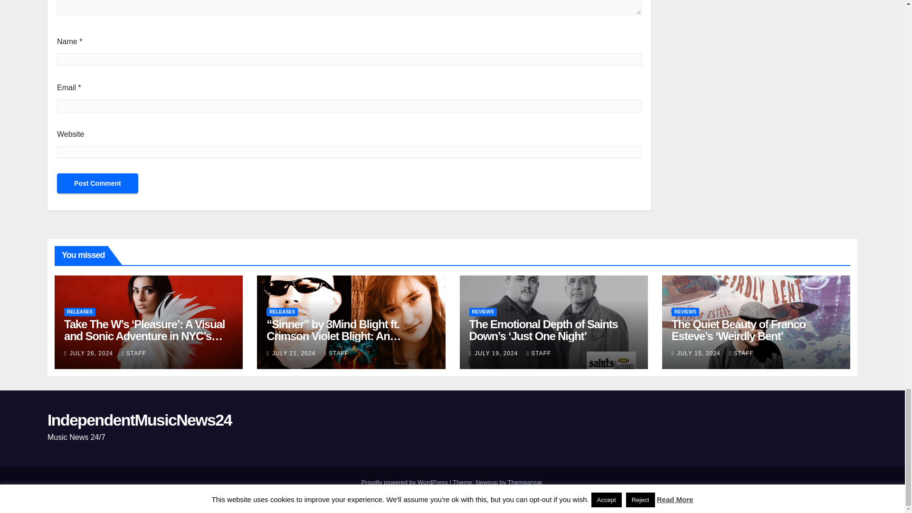 The height and width of the screenshot is (513, 912). I want to click on Post Comment, so click(97, 183).